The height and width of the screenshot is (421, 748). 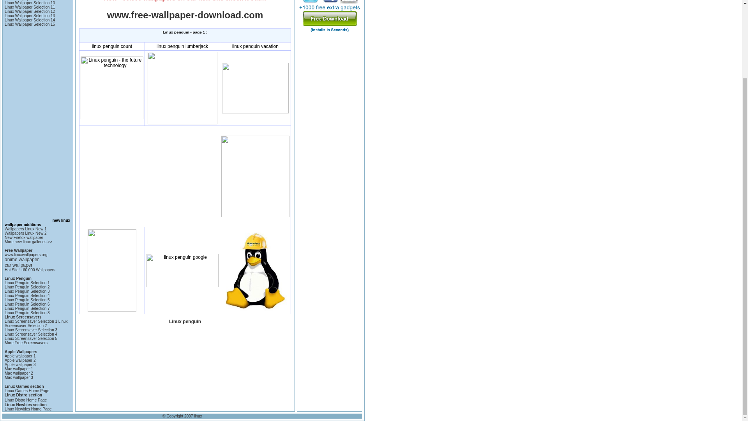 I want to click on Linux Penguin Selection 8, so click(x=27, y=313).